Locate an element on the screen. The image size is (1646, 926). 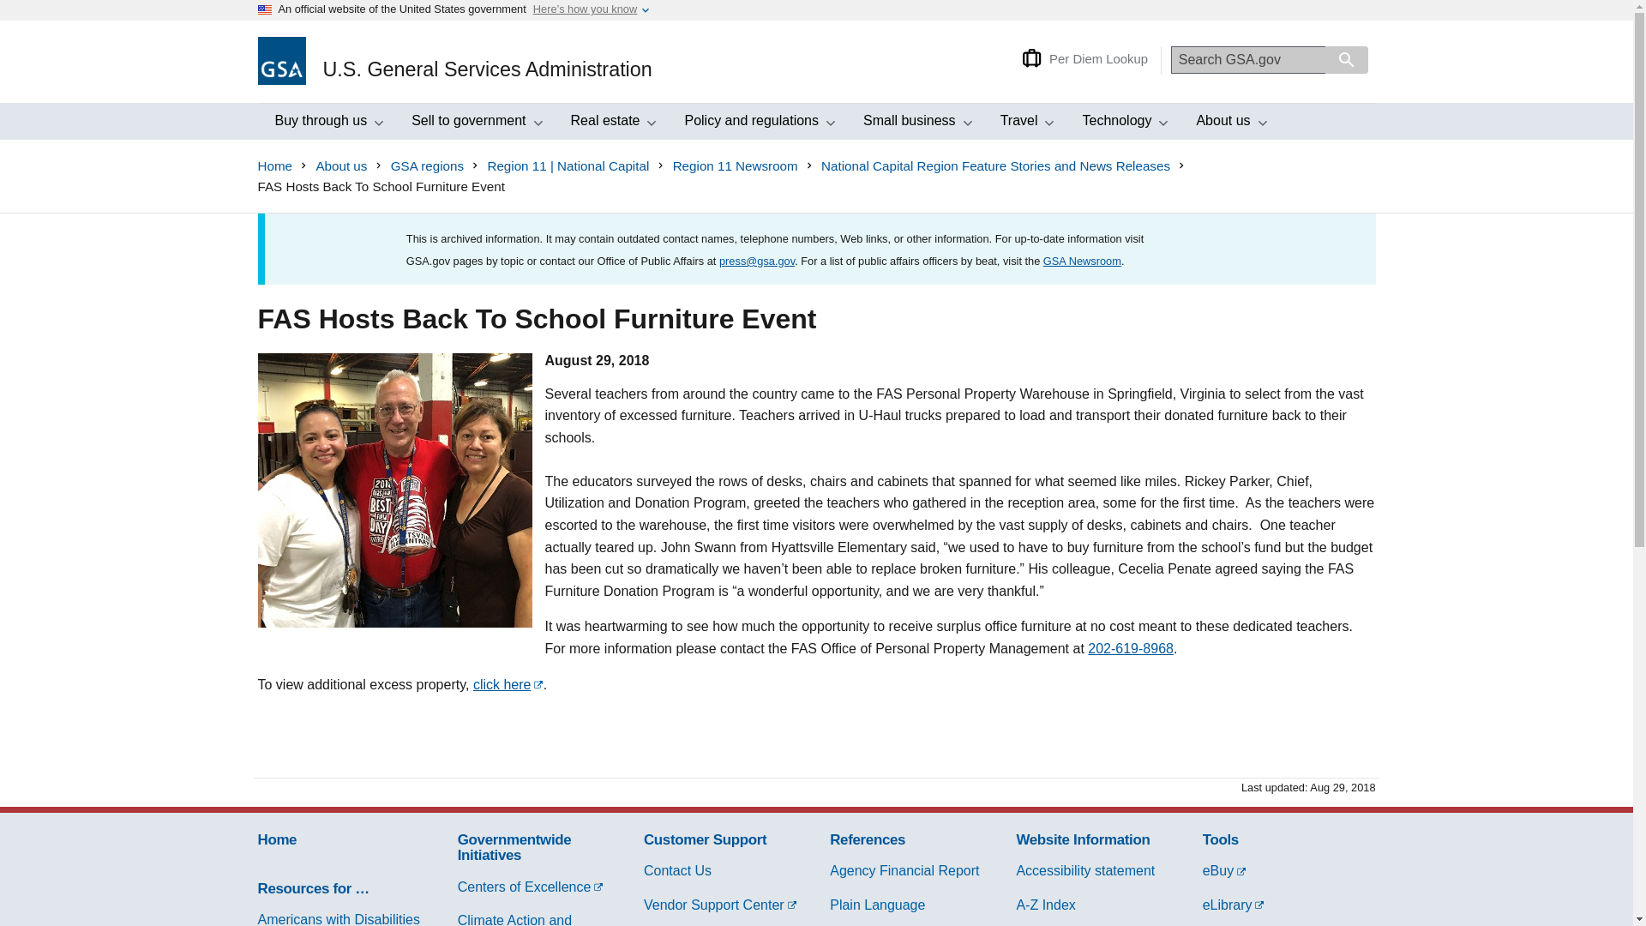
Skip to main content is located at coordinates (326, 122).